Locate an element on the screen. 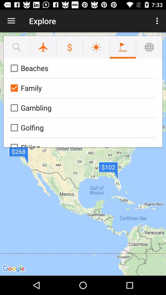 The image size is (166, 295). jump to beaches is located at coordinates (82, 68).